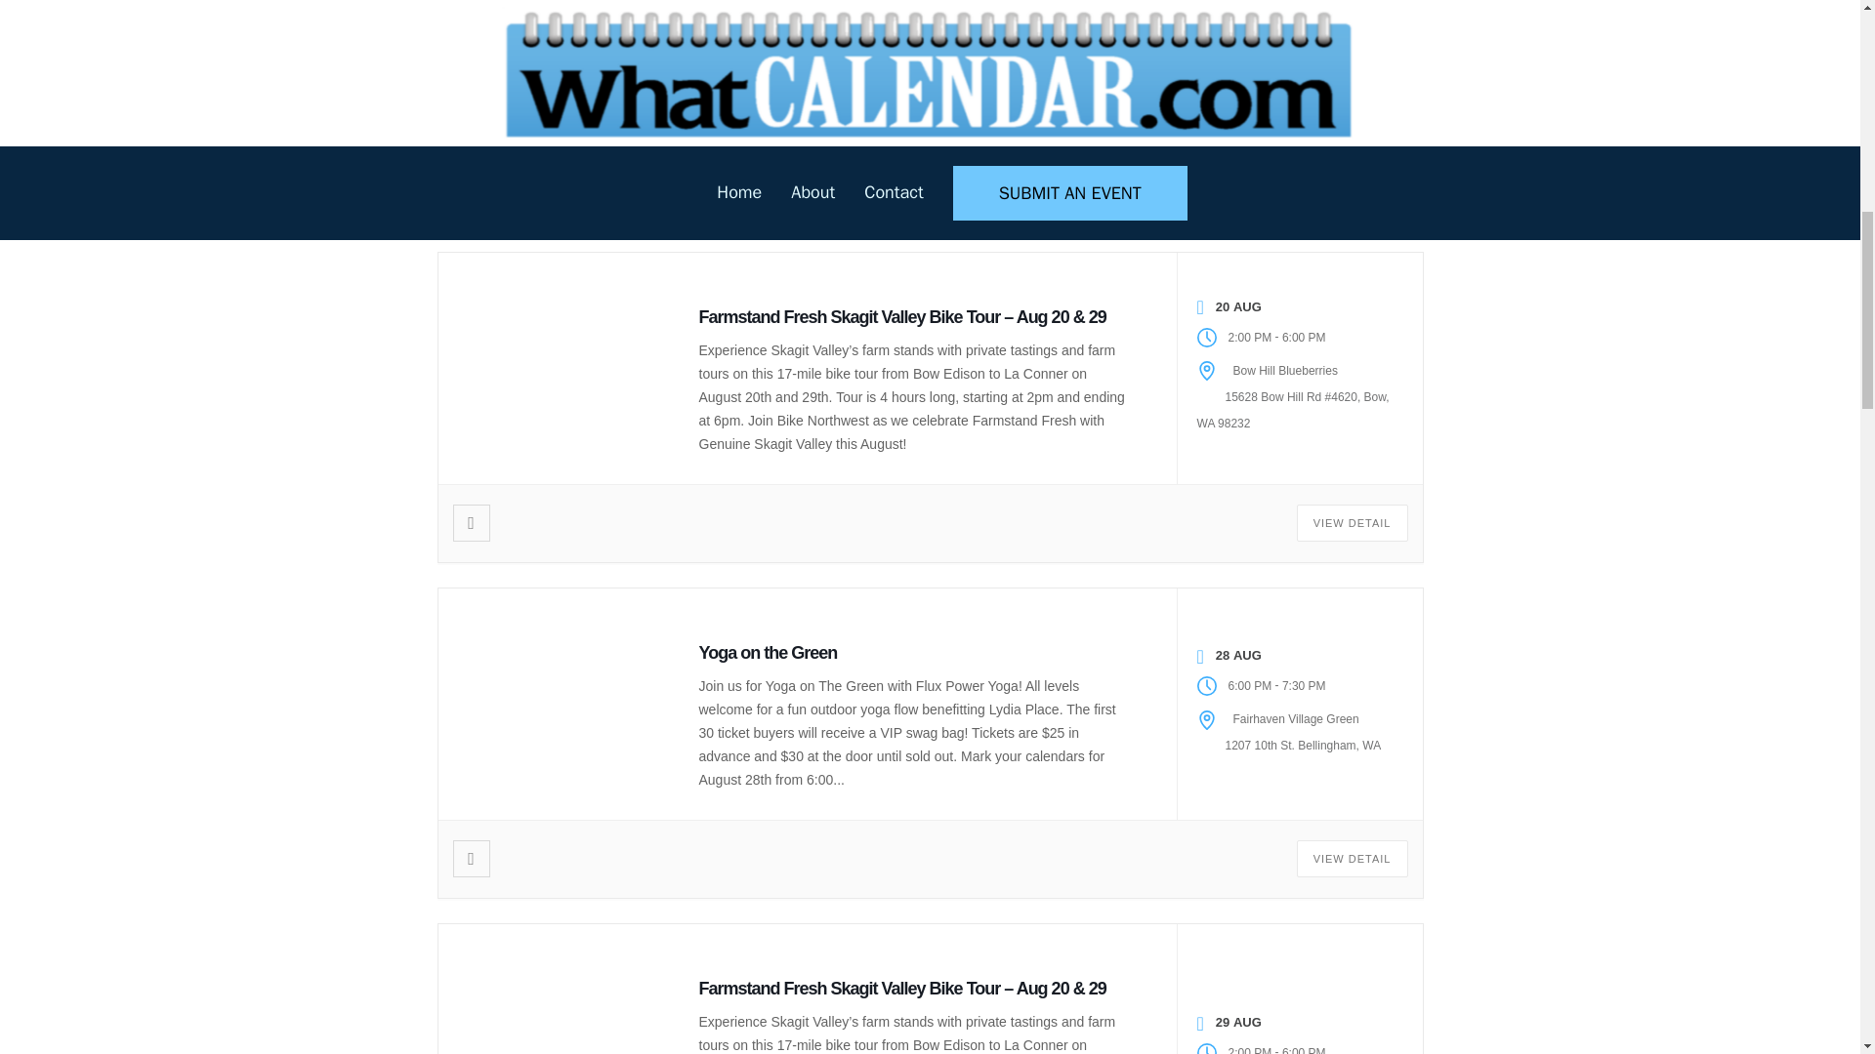 Image resolution: width=1875 pixels, height=1054 pixels. Describe the element at coordinates (1352, 523) in the screenshot. I see `VIEW DETAIL` at that location.